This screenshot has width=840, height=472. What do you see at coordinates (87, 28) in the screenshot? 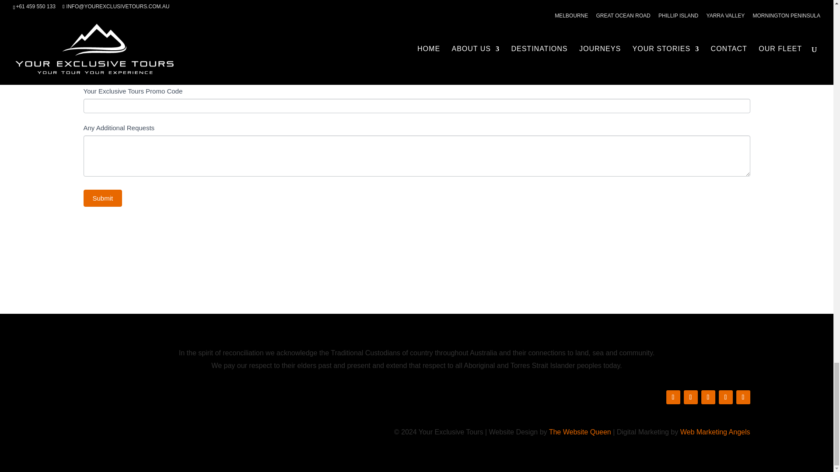
I see `YV` at bounding box center [87, 28].